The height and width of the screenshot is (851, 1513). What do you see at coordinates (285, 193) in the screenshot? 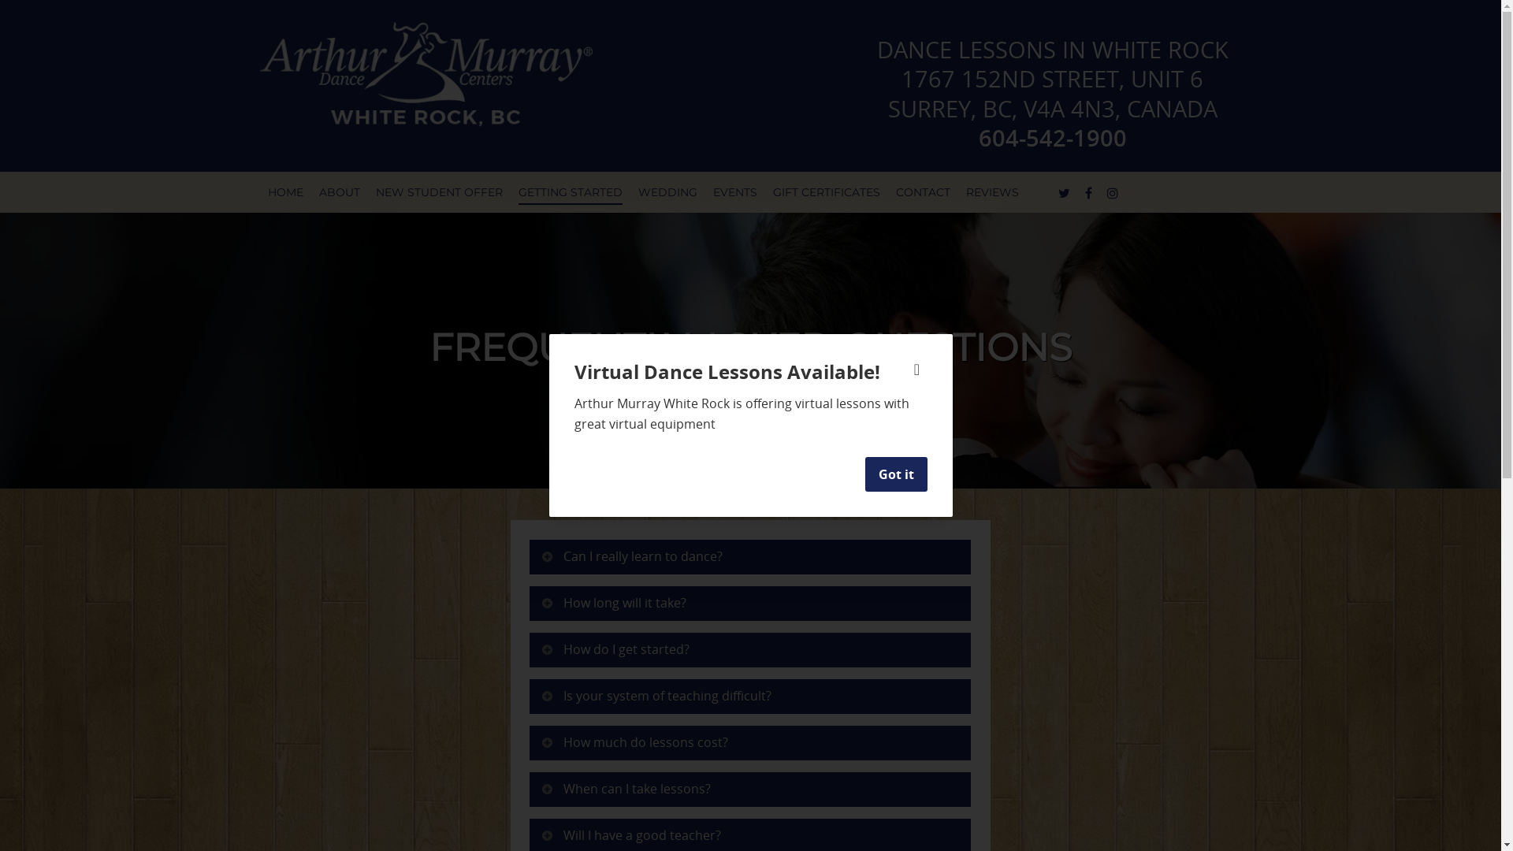
I see `HOME` at bounding box center [285, 193].